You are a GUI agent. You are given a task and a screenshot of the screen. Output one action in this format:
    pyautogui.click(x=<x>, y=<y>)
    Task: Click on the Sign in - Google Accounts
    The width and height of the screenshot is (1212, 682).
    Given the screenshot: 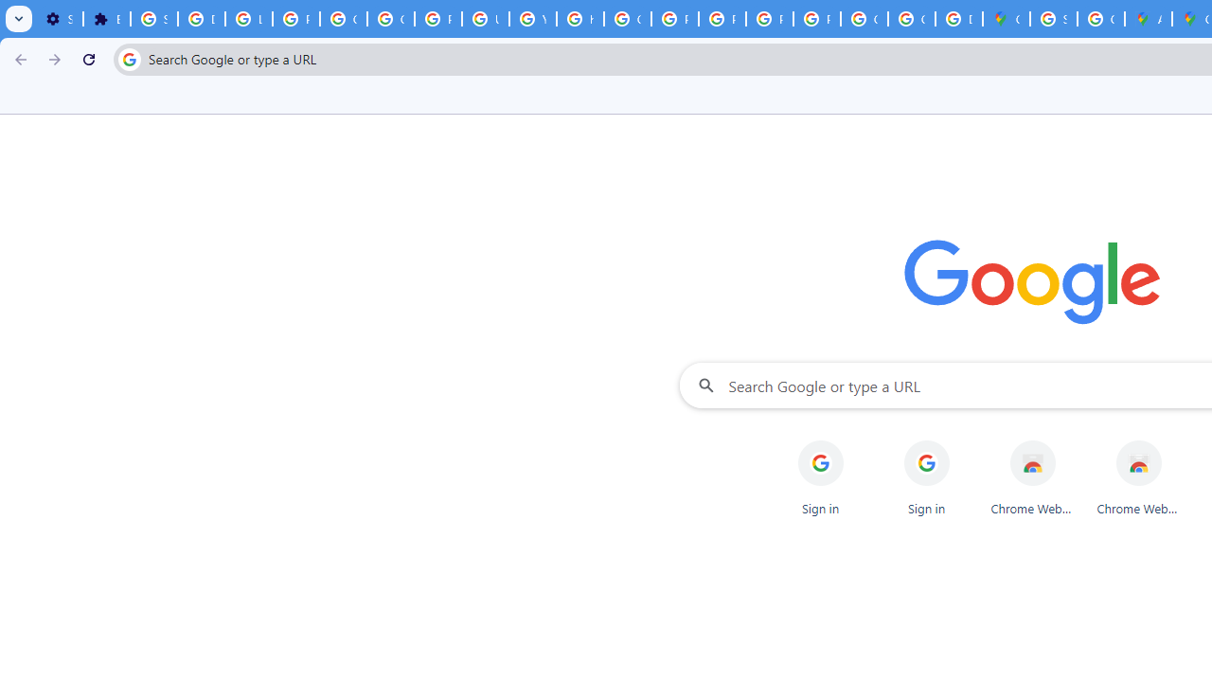 What is the action you would take?
    pyautogui.click(x=1053, y=19)
    